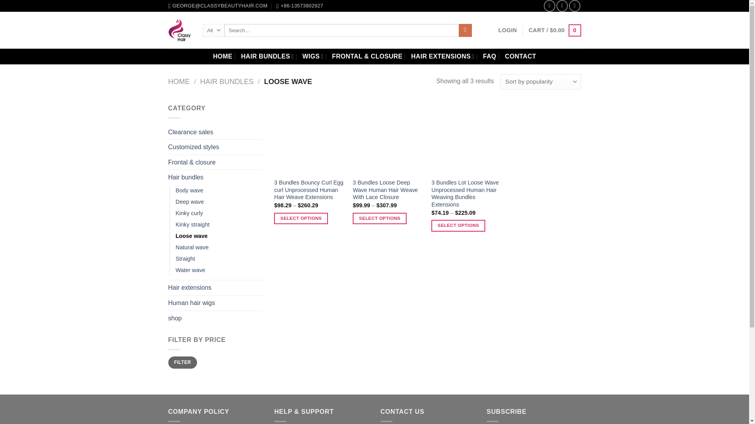  I want to click on HOME, so click(179, 81).